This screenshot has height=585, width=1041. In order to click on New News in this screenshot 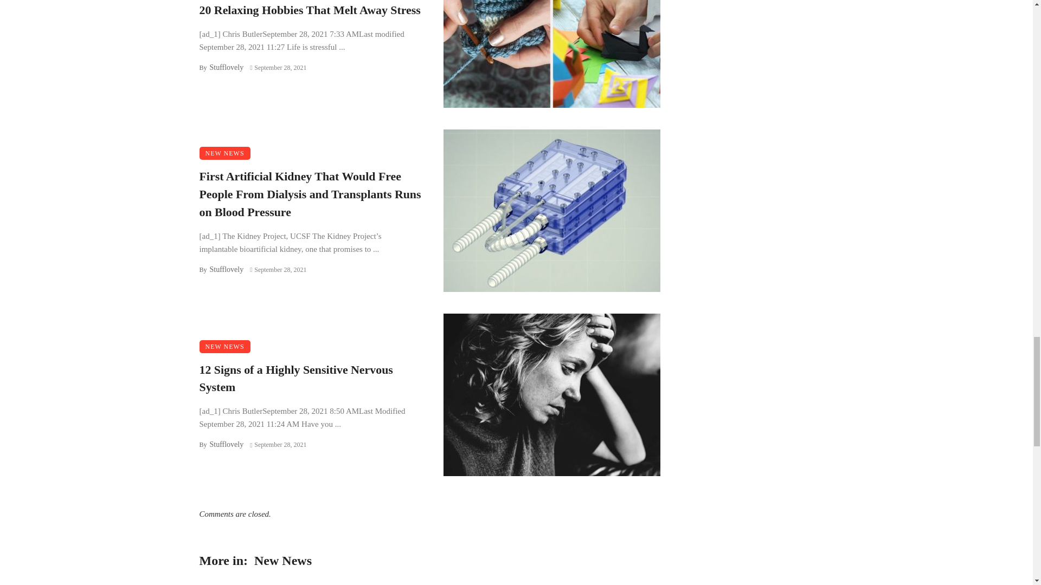, I will do `click(282, 560)`.